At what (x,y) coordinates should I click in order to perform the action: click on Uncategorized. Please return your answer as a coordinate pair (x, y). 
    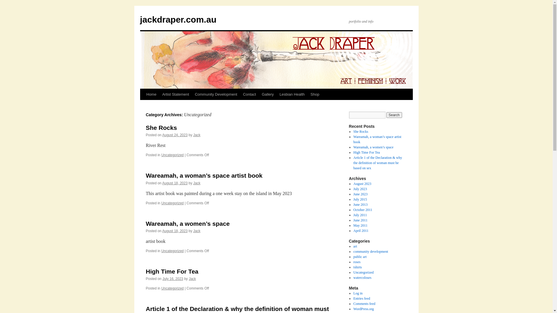
    Looking at the image, I should click on (172, 203).